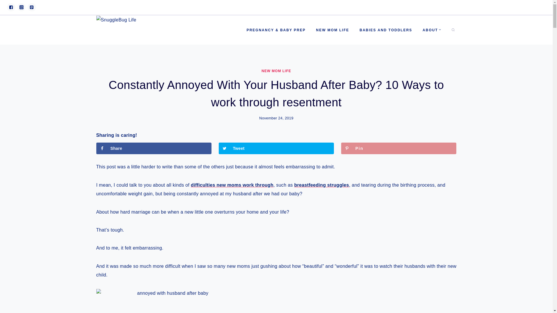 The height and width of the screenshot is (313, 557). I want to click on Tweet, so click(276, 148).